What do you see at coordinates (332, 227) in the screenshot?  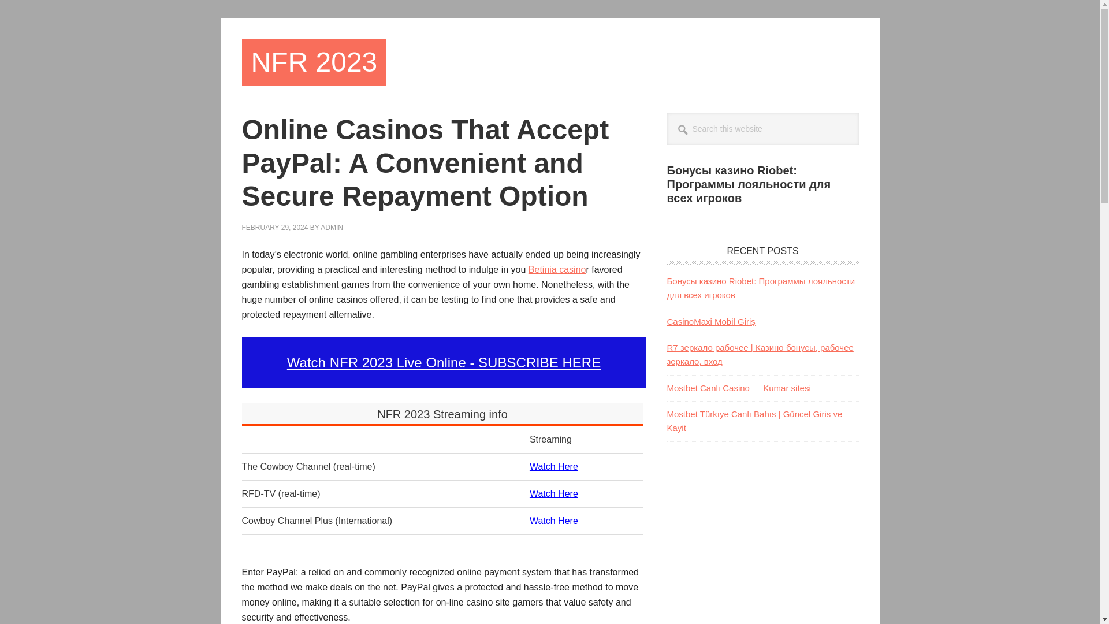 I see `ADMIN` at bounding box center [332, 227].